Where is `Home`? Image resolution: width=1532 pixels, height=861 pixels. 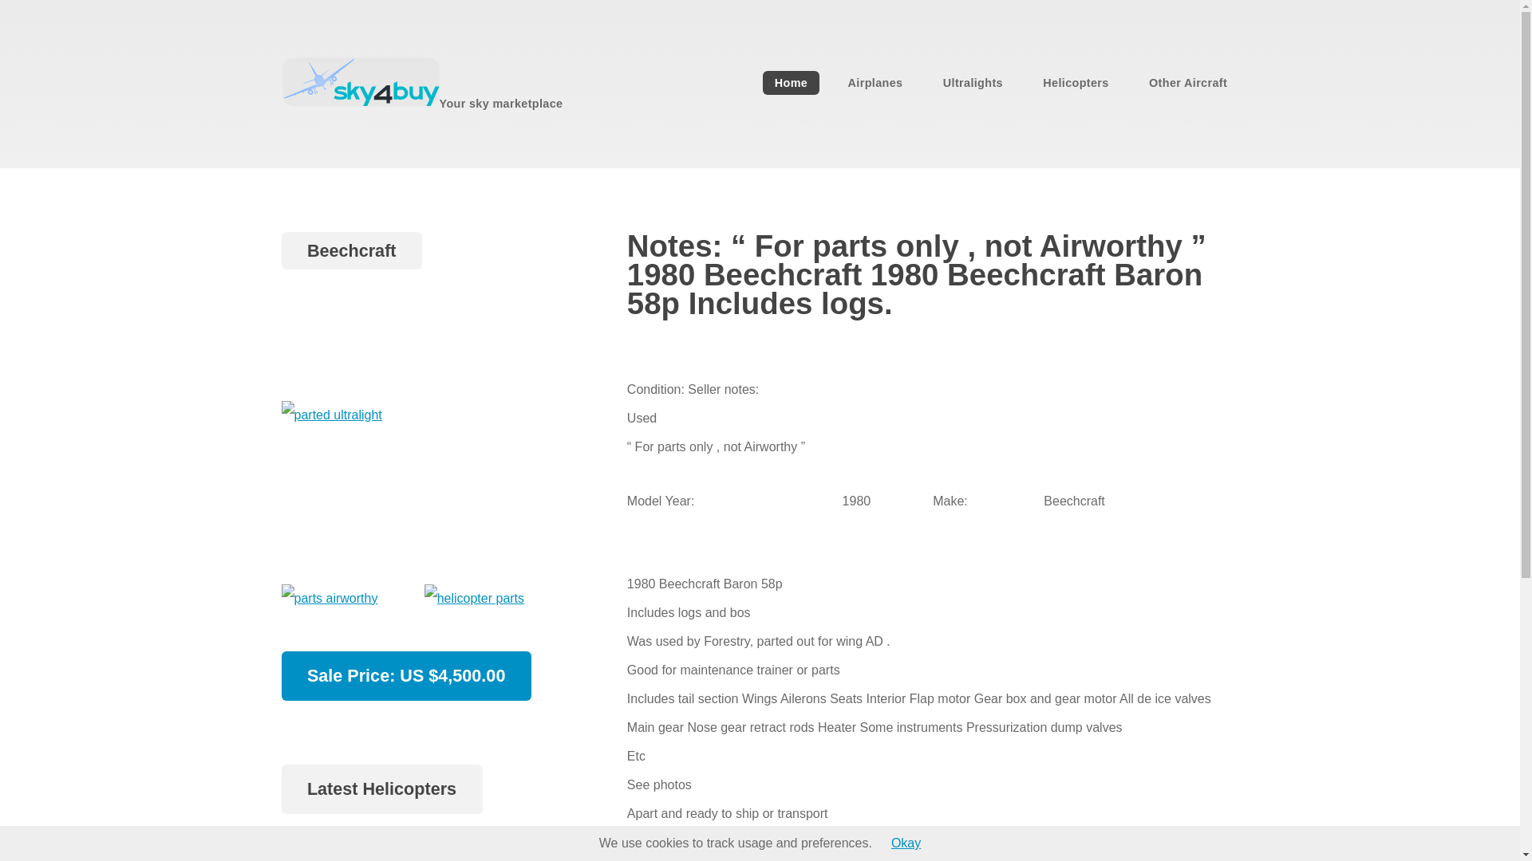
Home is located at coordinates (790, 82).